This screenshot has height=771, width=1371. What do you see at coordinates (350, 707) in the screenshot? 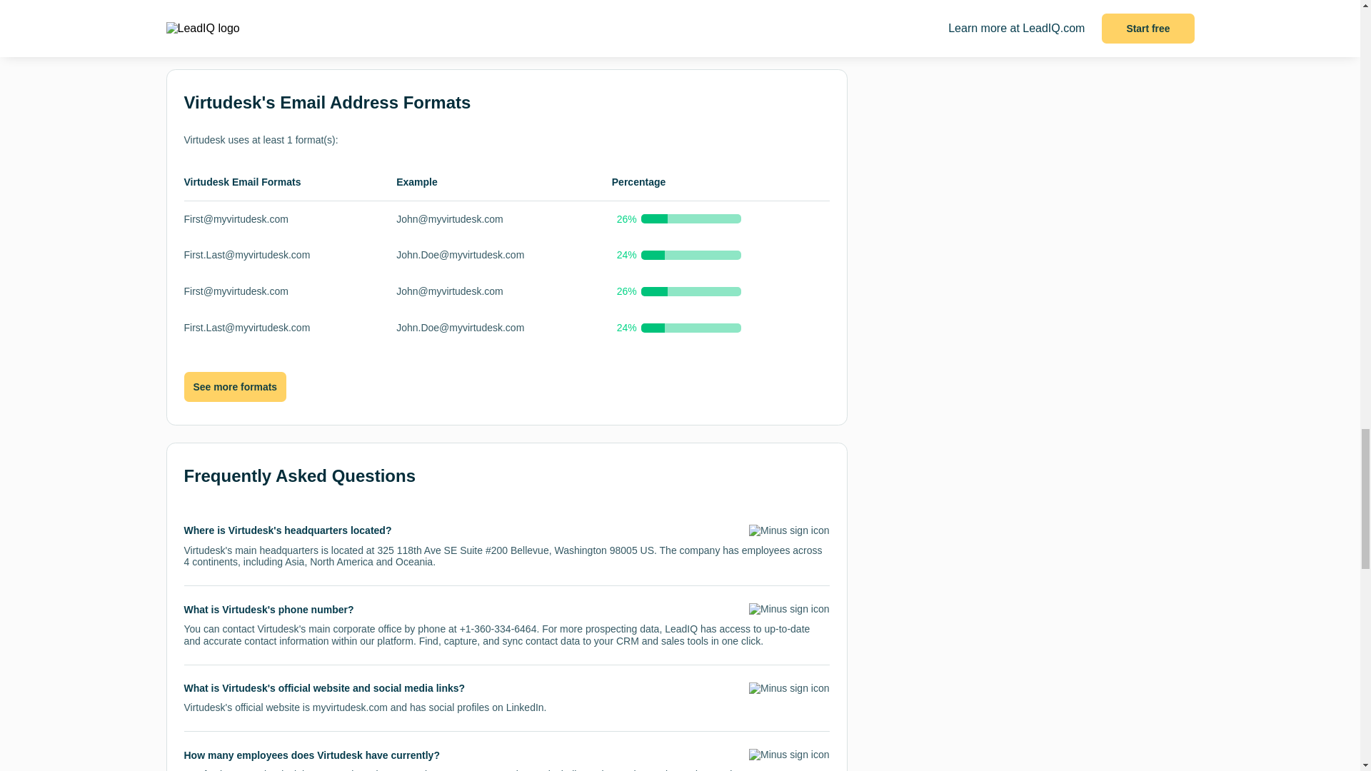
I see `myvirtudesk.com` at bounding box center [350, 707].